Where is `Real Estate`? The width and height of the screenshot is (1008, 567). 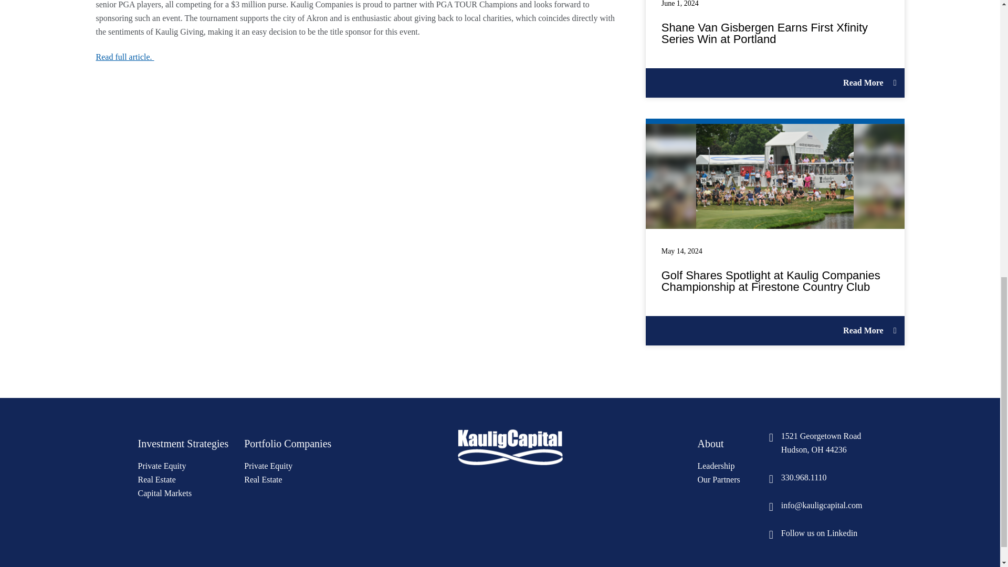 Real Estate is located at coordinates (816, 478).